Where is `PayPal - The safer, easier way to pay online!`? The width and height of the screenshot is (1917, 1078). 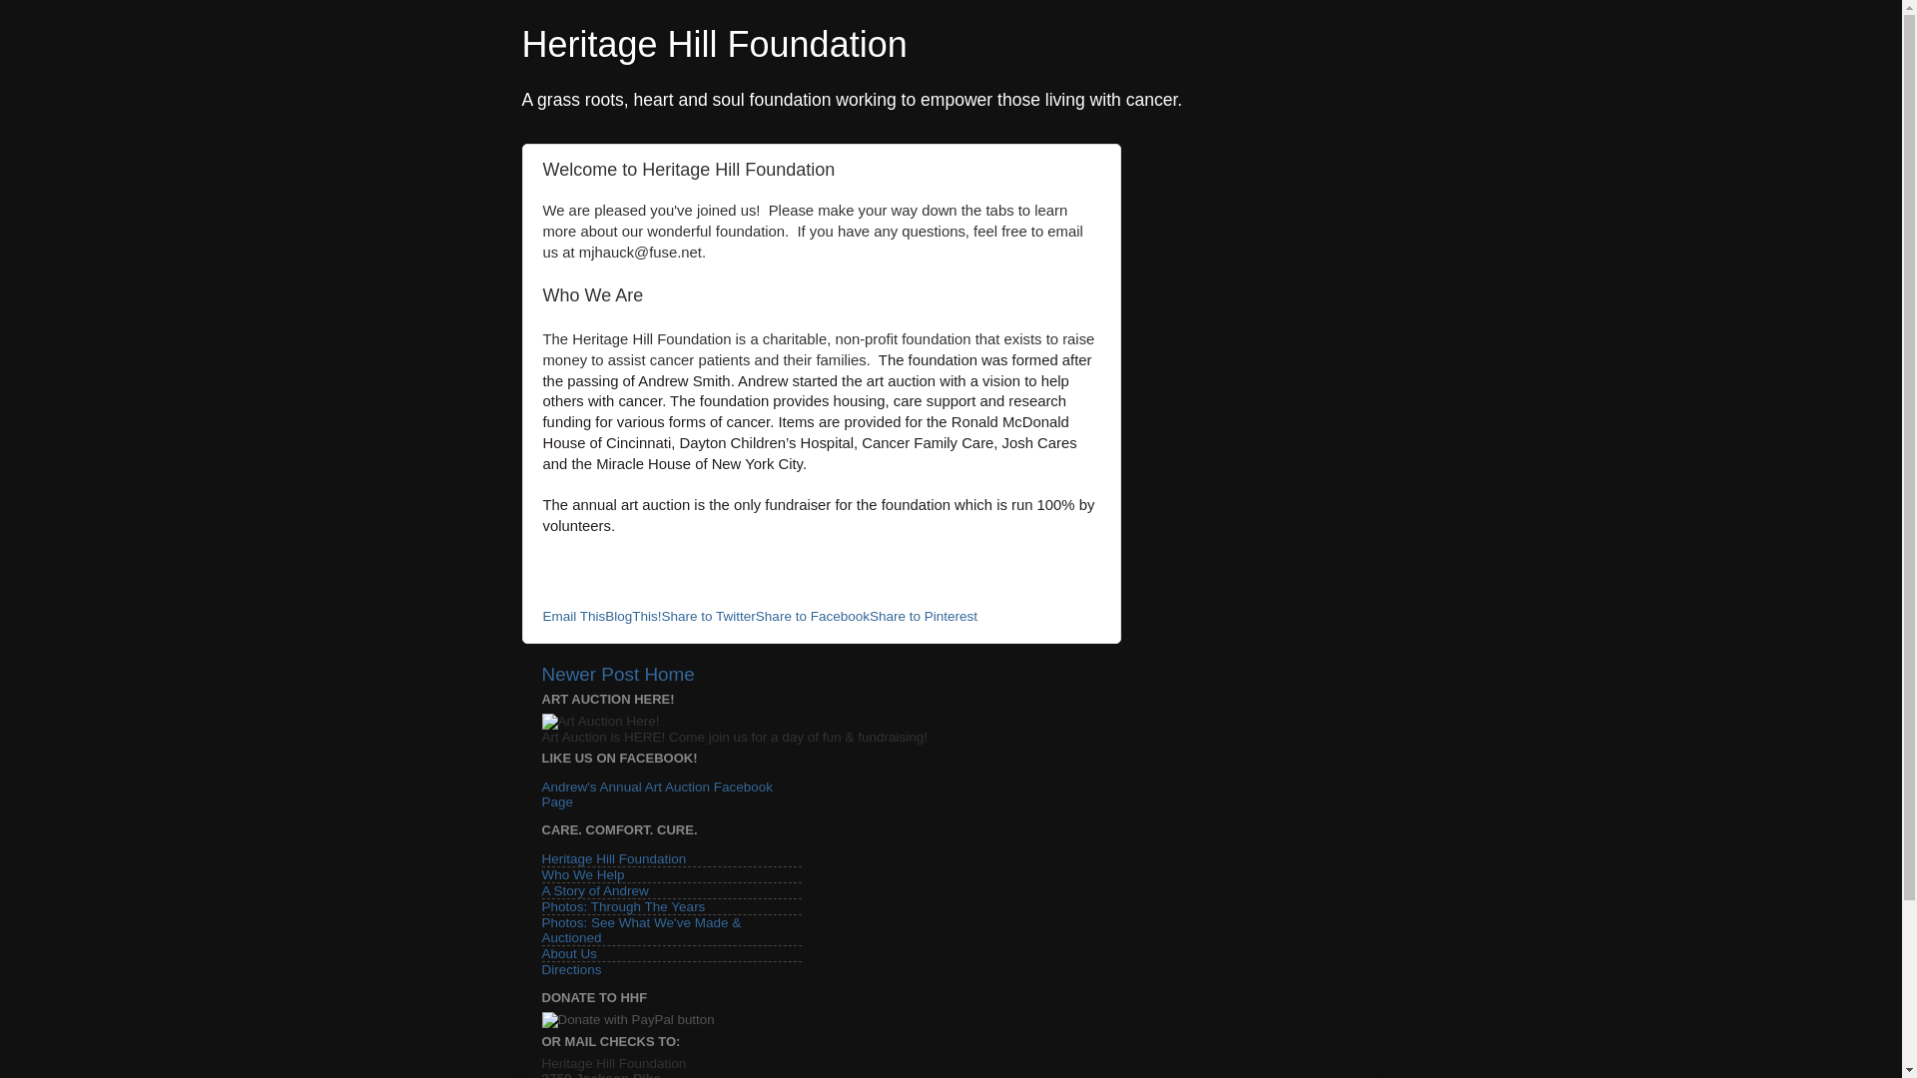
PayPal - The safer, easier way to pay online! is located at coordinates (627, 1020).